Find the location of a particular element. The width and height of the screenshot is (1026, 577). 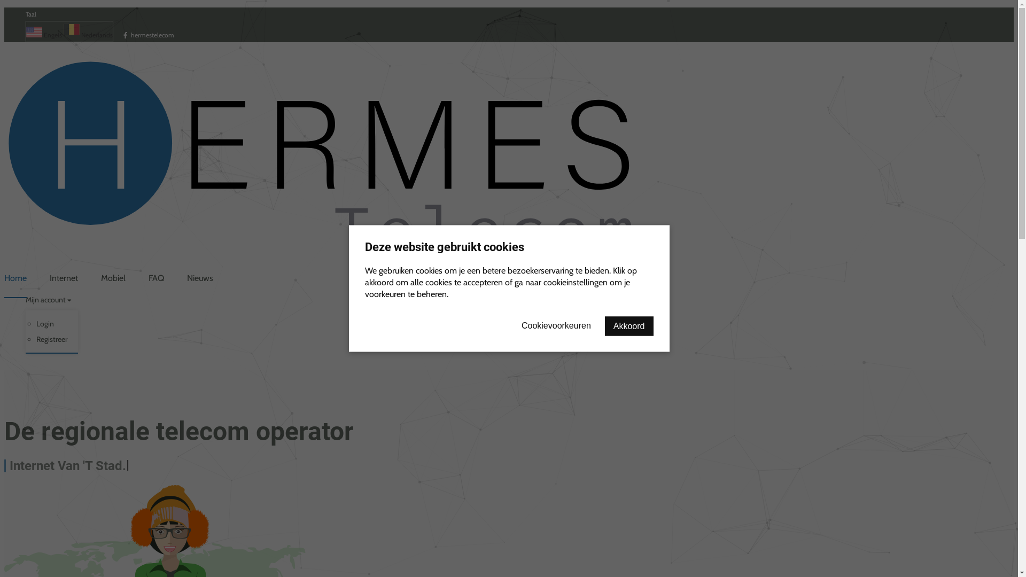

Cookievoorkeuren is located at coordinates (556, 326).